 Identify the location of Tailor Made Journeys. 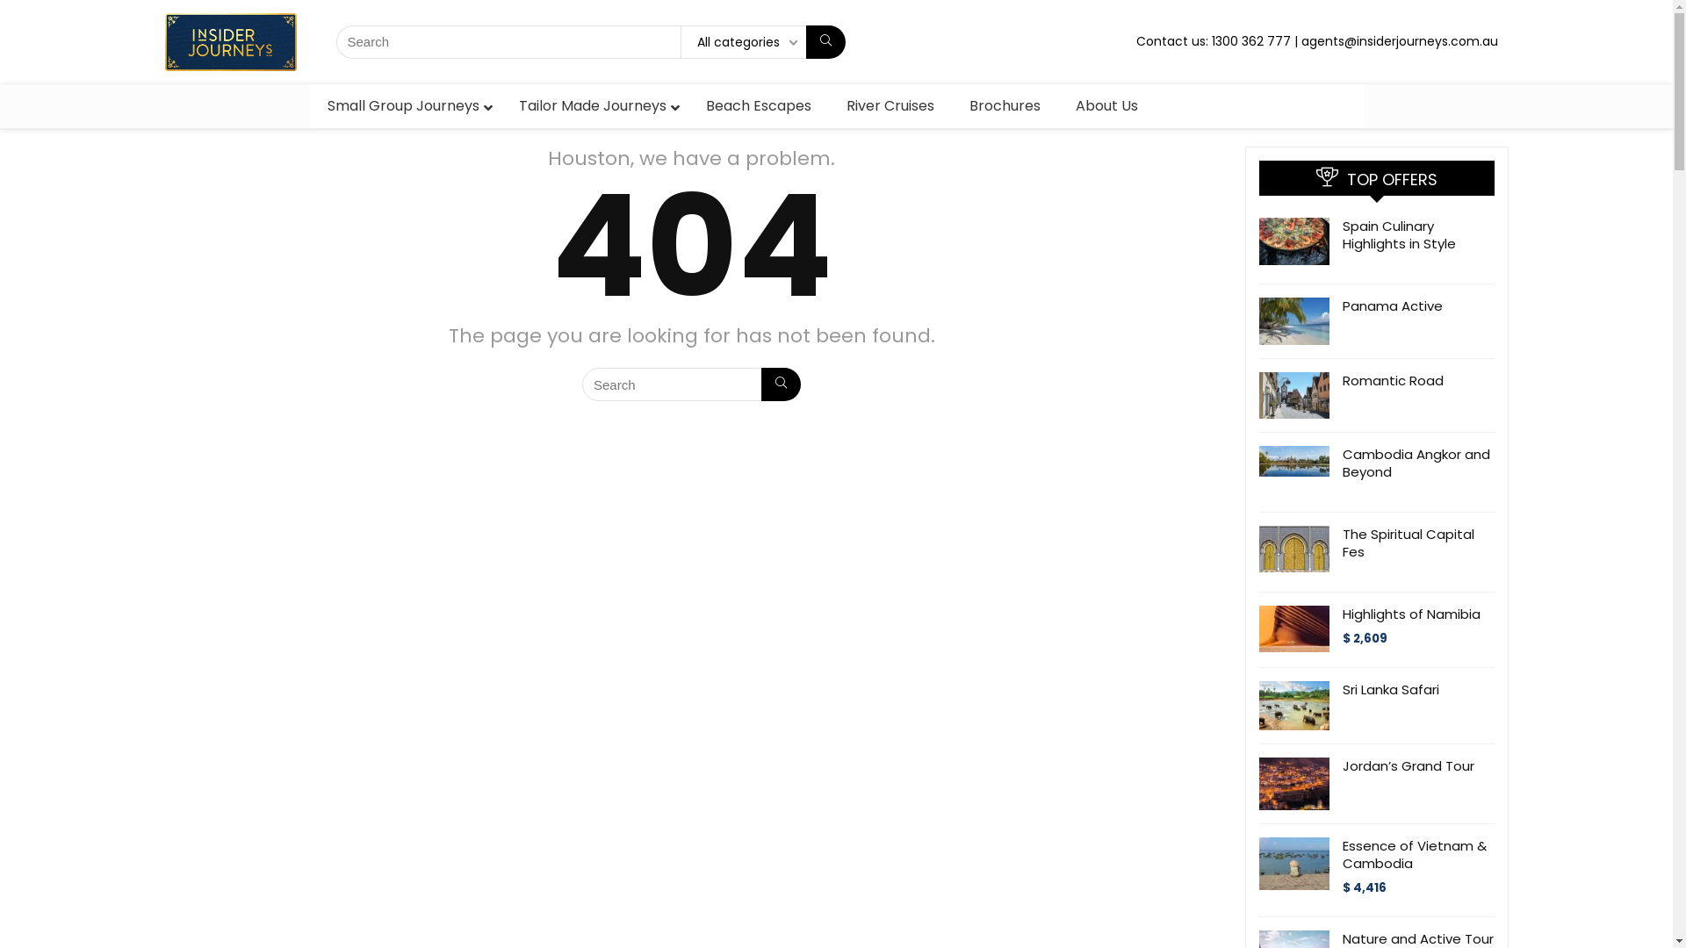
(594, 107).